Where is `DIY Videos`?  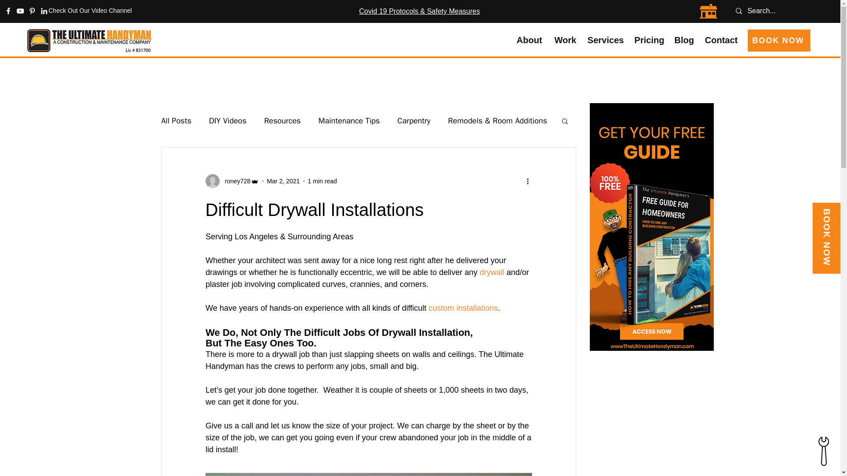
DIY Videos is located at coordinates (228, 121).